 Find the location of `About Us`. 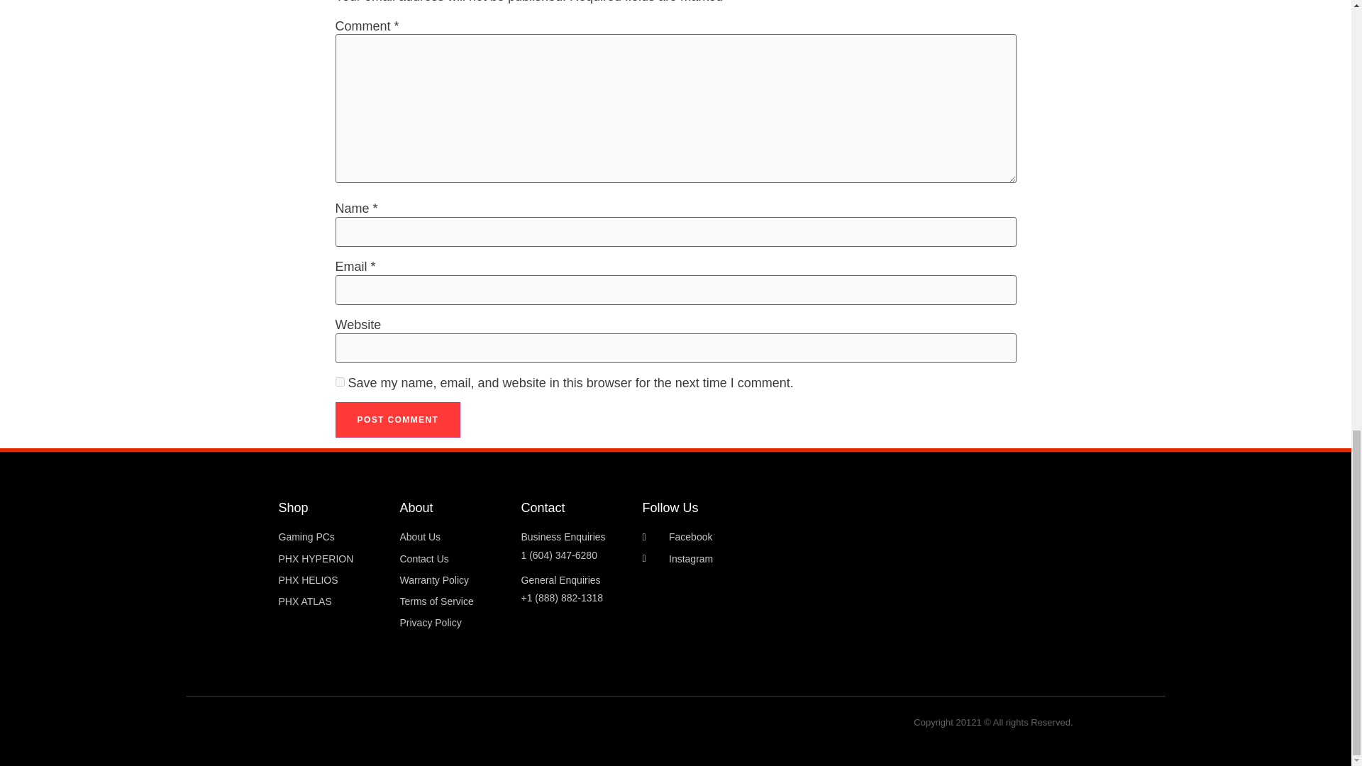

About Us is located at coordinates (453, 538).